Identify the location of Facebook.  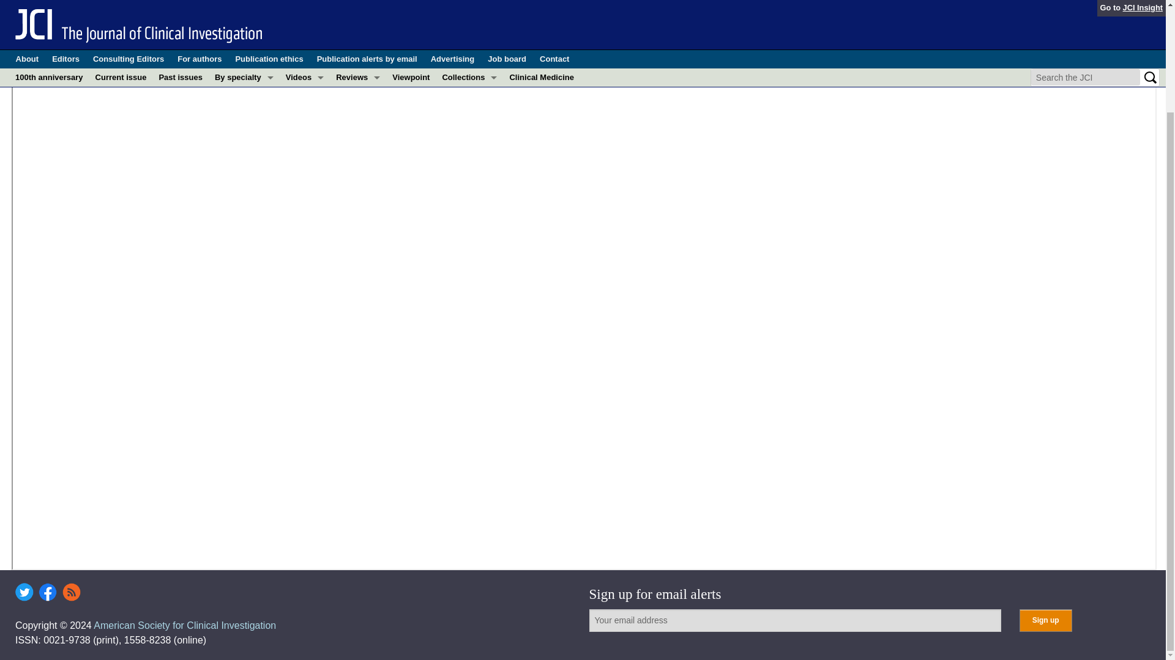
(48, 592).